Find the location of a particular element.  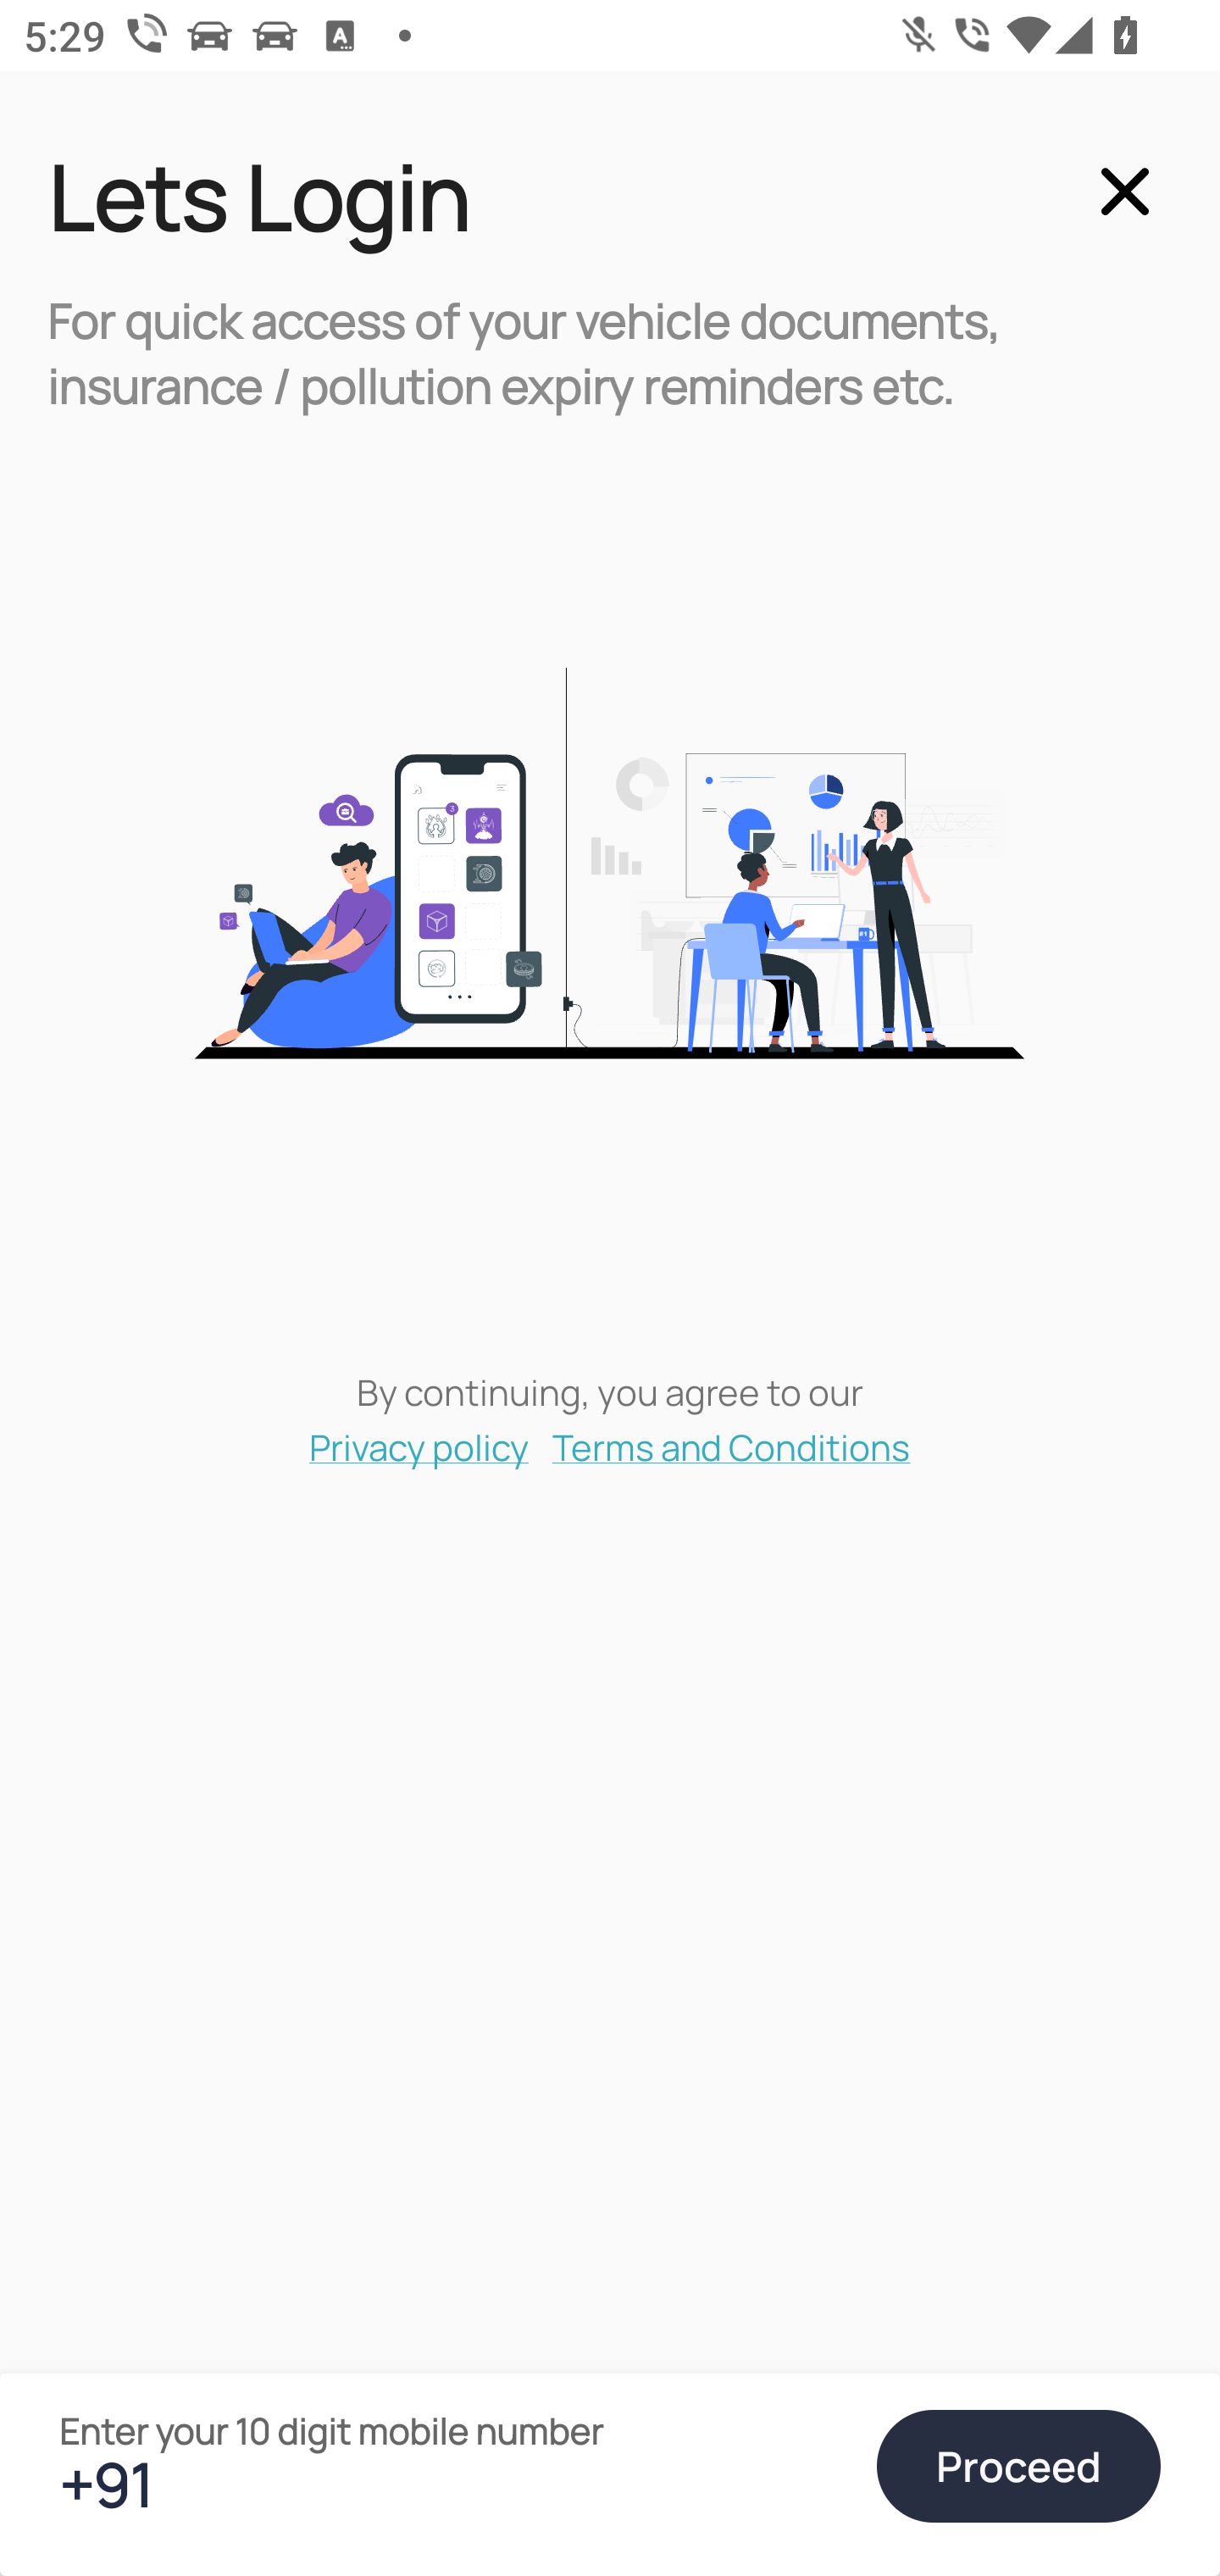

Terms and Conditions is located at coordinates (732, 1446).